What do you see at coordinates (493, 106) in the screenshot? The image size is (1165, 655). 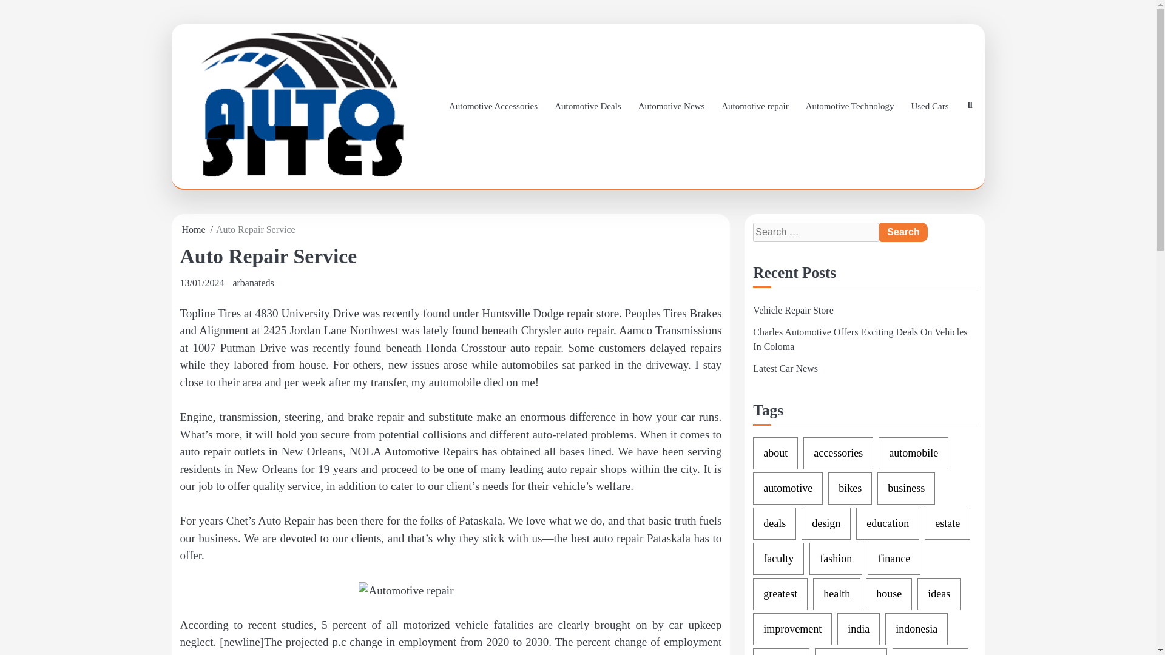 I see `Automotive Accessories` at bounding box center [493, 106].